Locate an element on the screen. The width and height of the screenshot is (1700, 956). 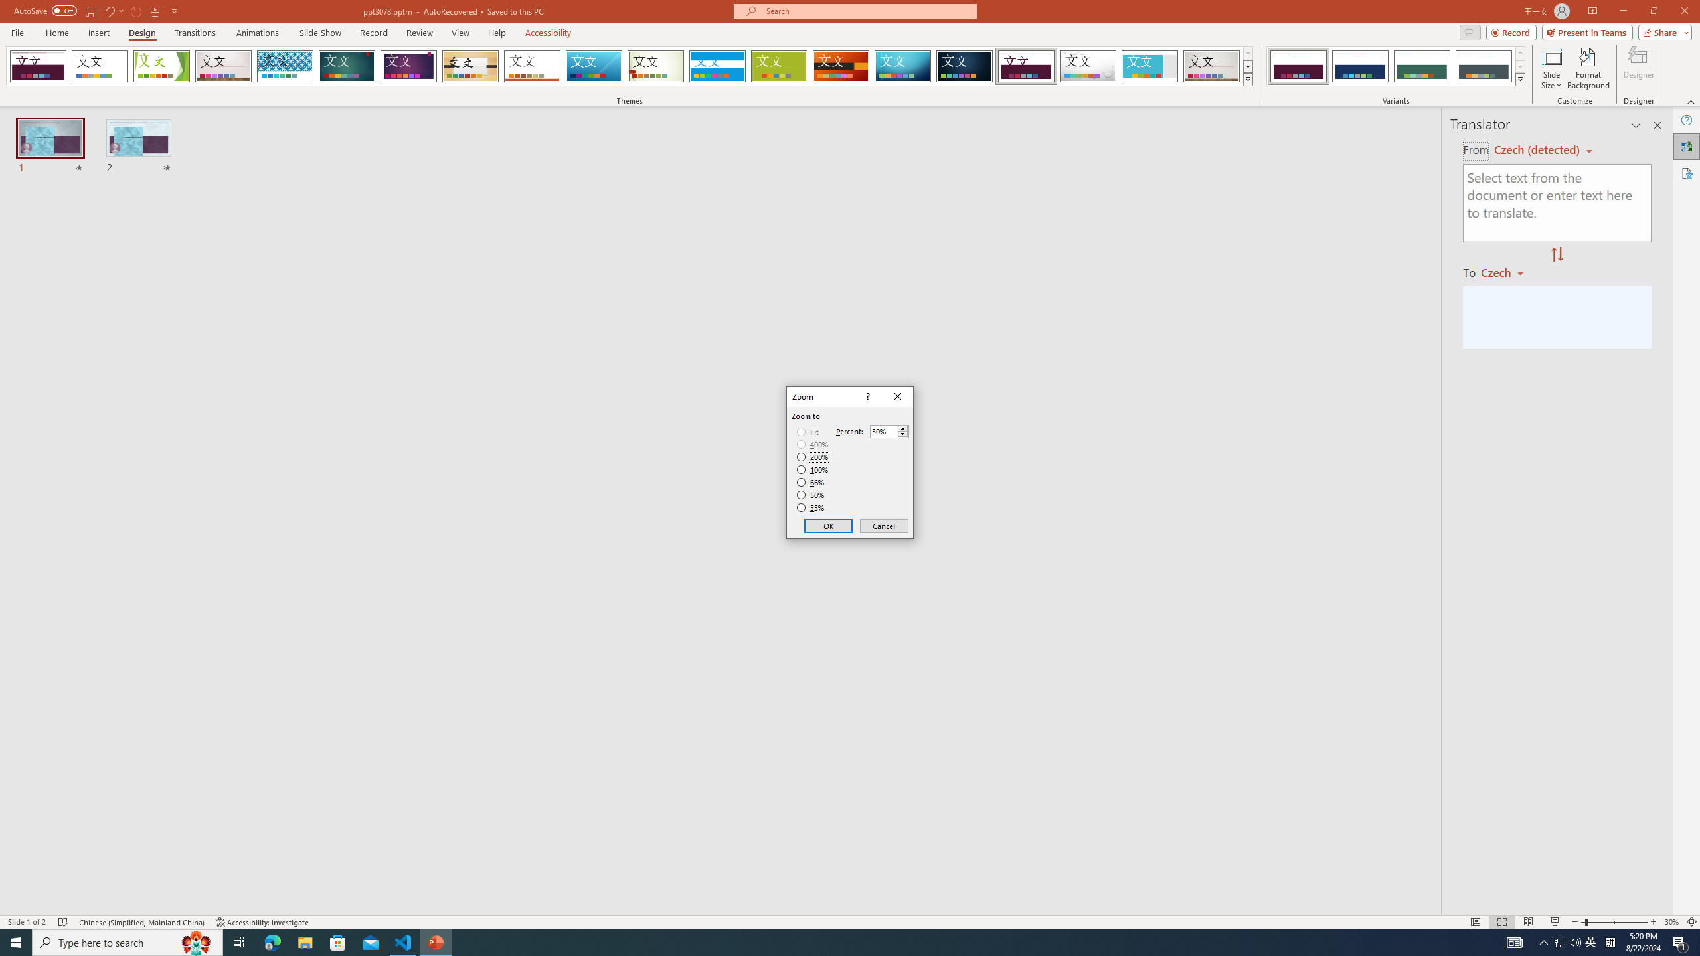
AutomationID: ThemeVariantsGallery is located at coordinates (1396, 66).